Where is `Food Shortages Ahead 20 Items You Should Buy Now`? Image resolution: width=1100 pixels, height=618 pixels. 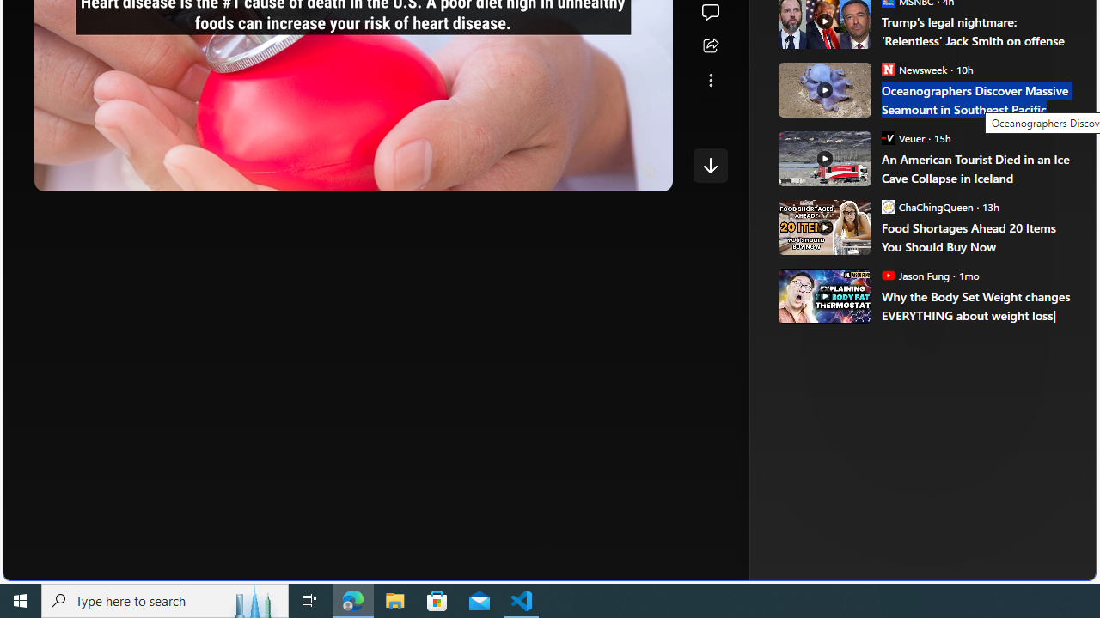 Food Shortages Ahead 20 Items You Should Buy Now is located at coordinates (823, 227).